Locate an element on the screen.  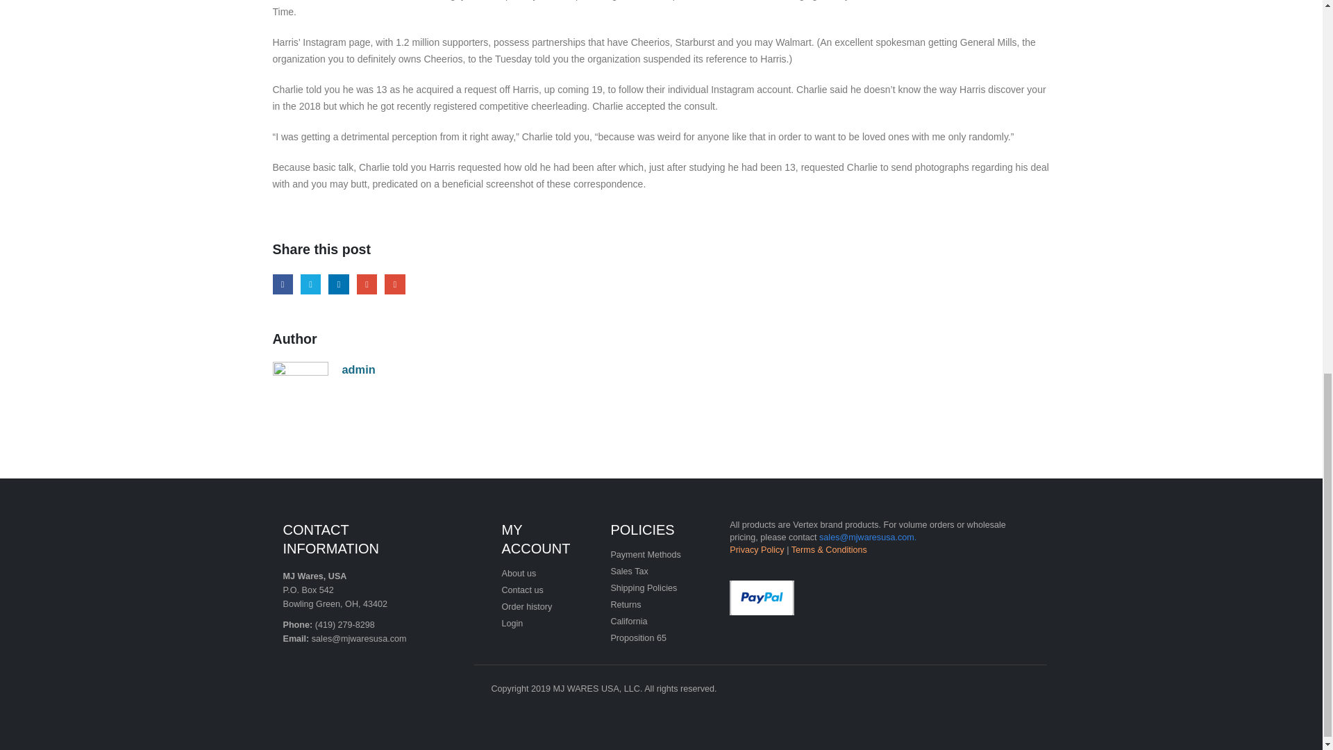
Contact us is located at coordinates (521, 590).